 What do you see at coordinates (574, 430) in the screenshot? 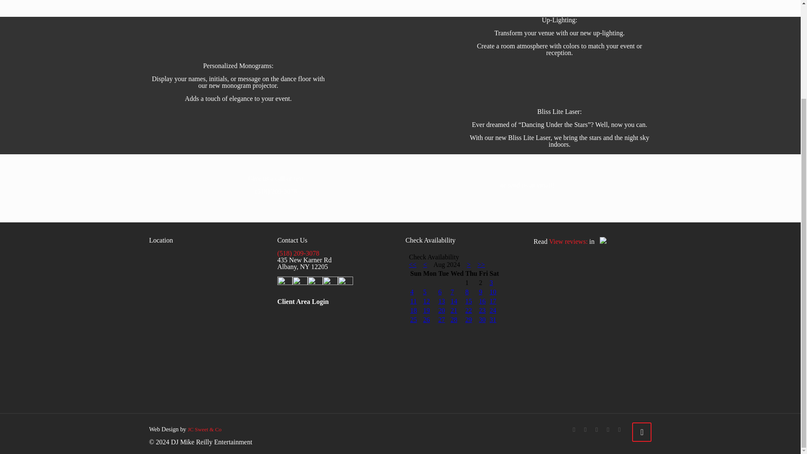
I see `Facebook` at bounding box center [574, 430].